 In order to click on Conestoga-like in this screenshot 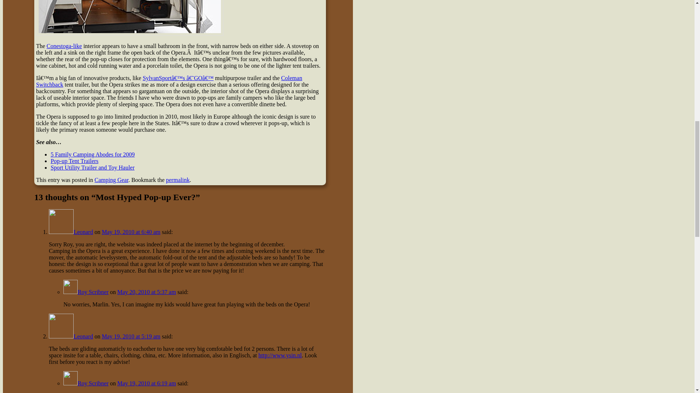, I will do `click(64, 46)`.